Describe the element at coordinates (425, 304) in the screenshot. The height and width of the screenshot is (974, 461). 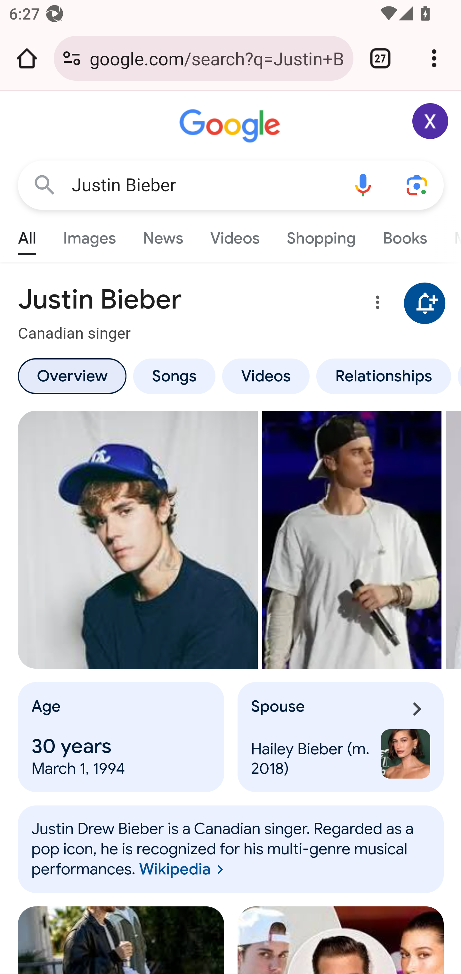
I see `Get notifications about Justin Bieber` at that location.